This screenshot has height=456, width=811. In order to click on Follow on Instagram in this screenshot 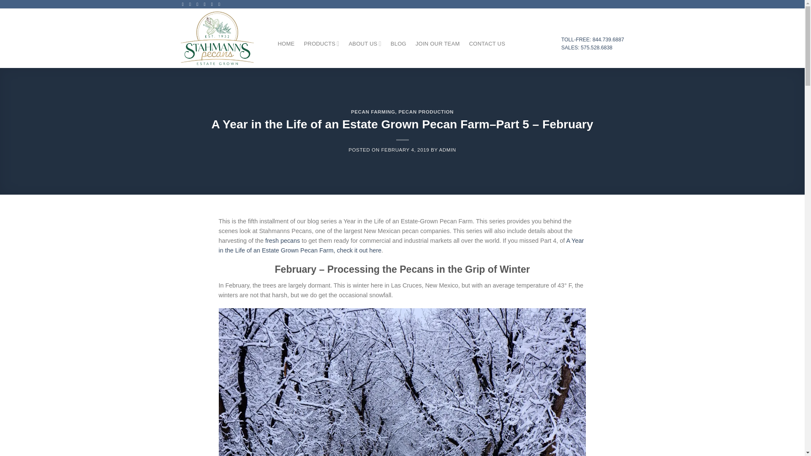, I will do `click(191, 4)`.